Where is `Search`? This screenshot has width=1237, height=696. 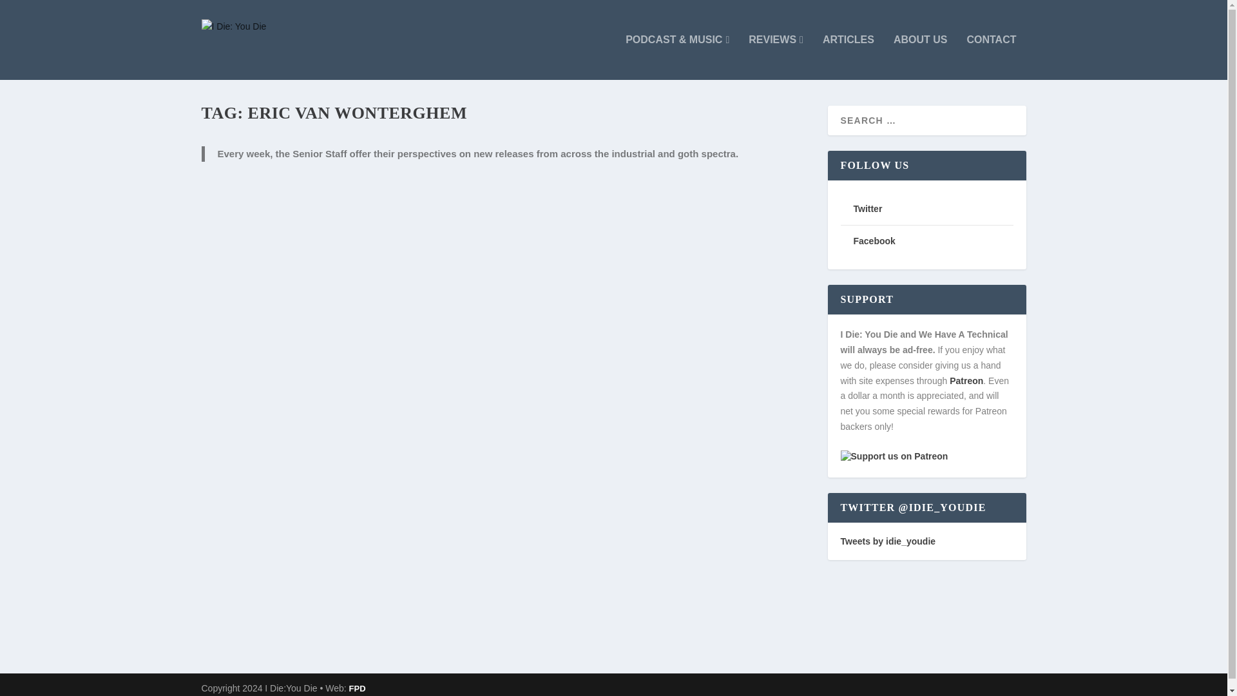 Search is located at coordinates (26, 12).